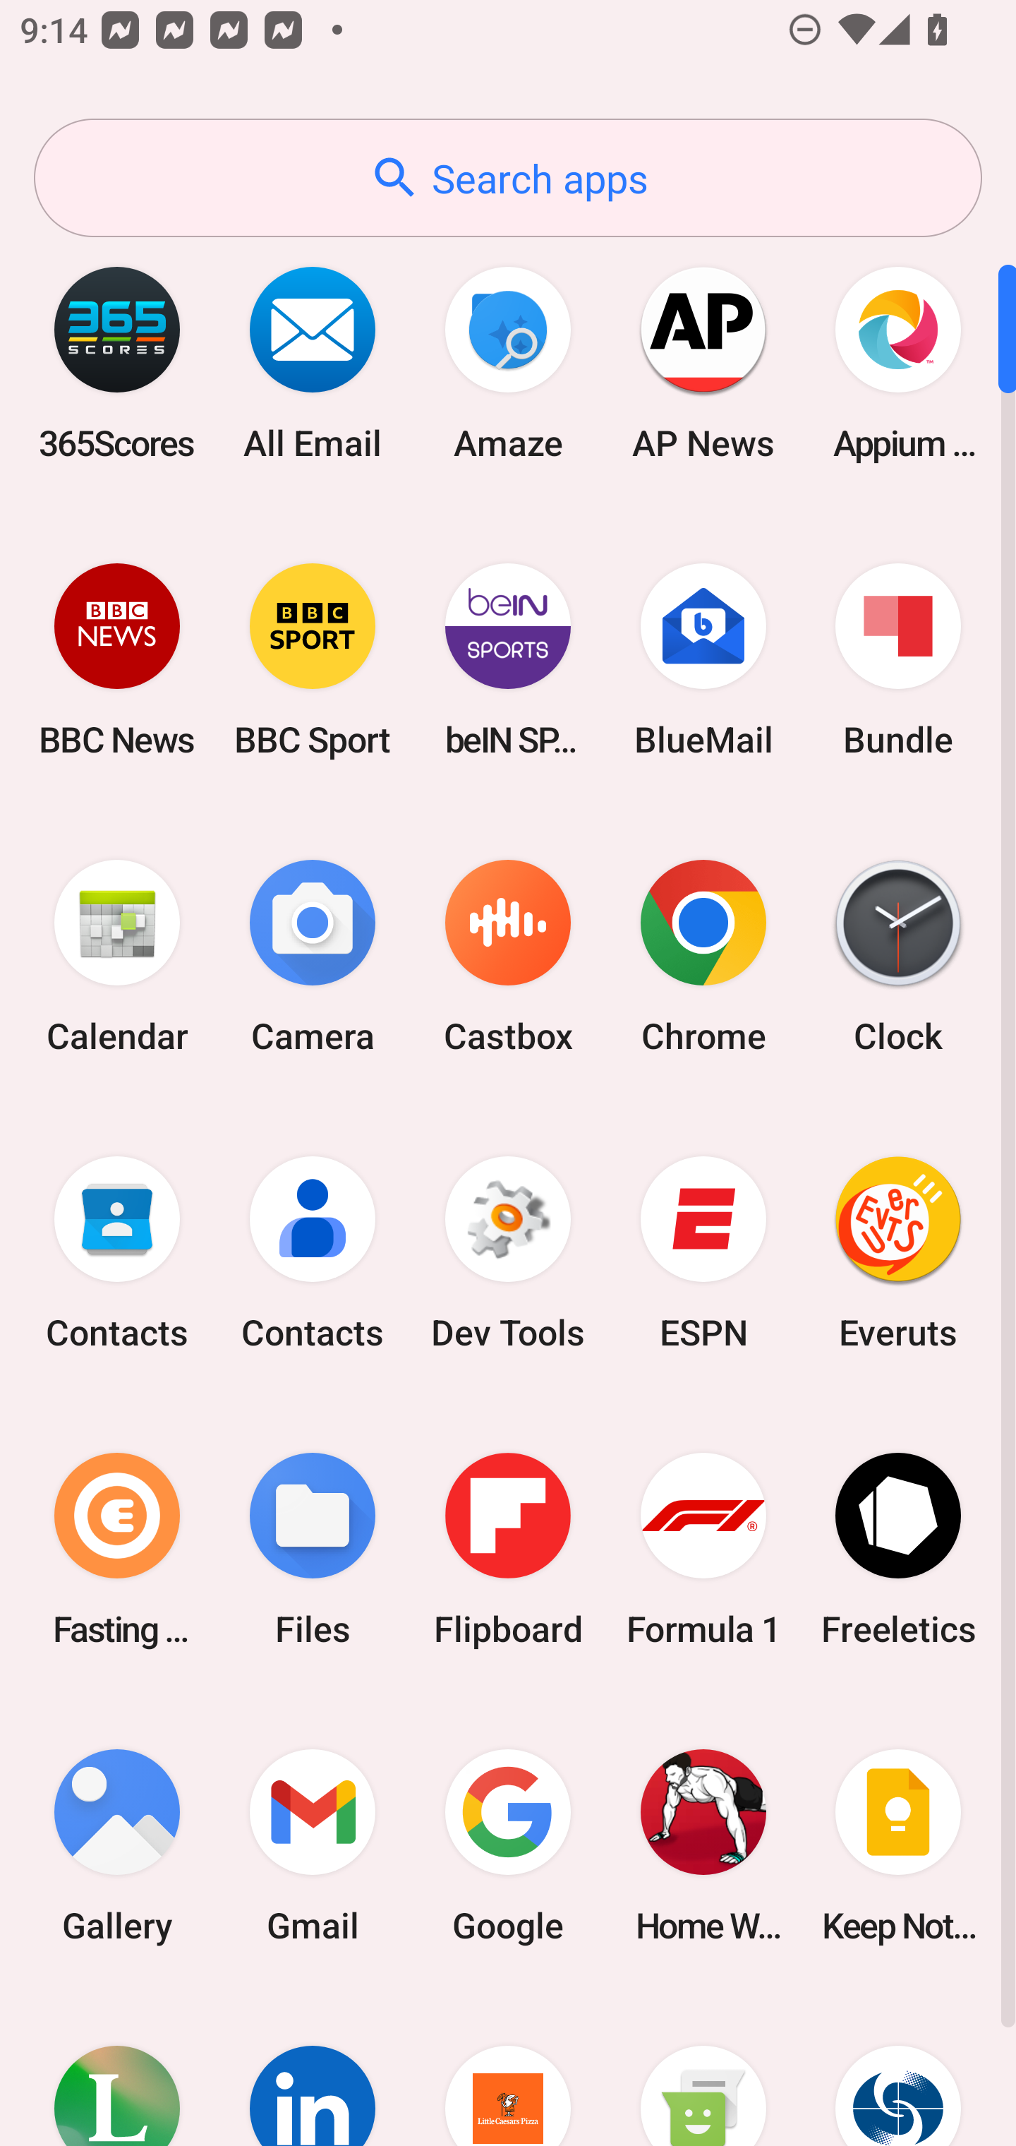 This screenshot has width=1016, height=2146. I want to click on   Search apps, so click(508, 178).